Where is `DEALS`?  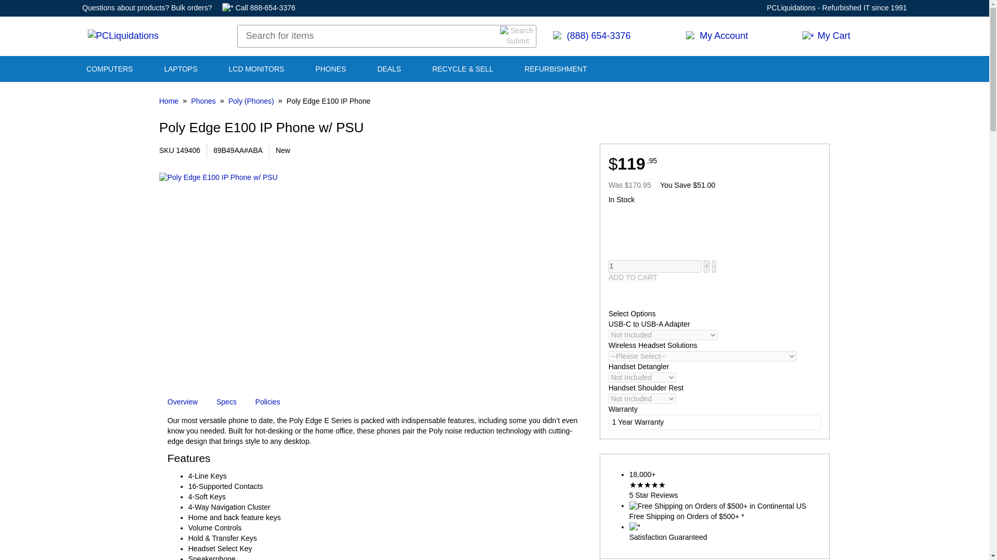
DEALS is located at coordinates (388, 69).